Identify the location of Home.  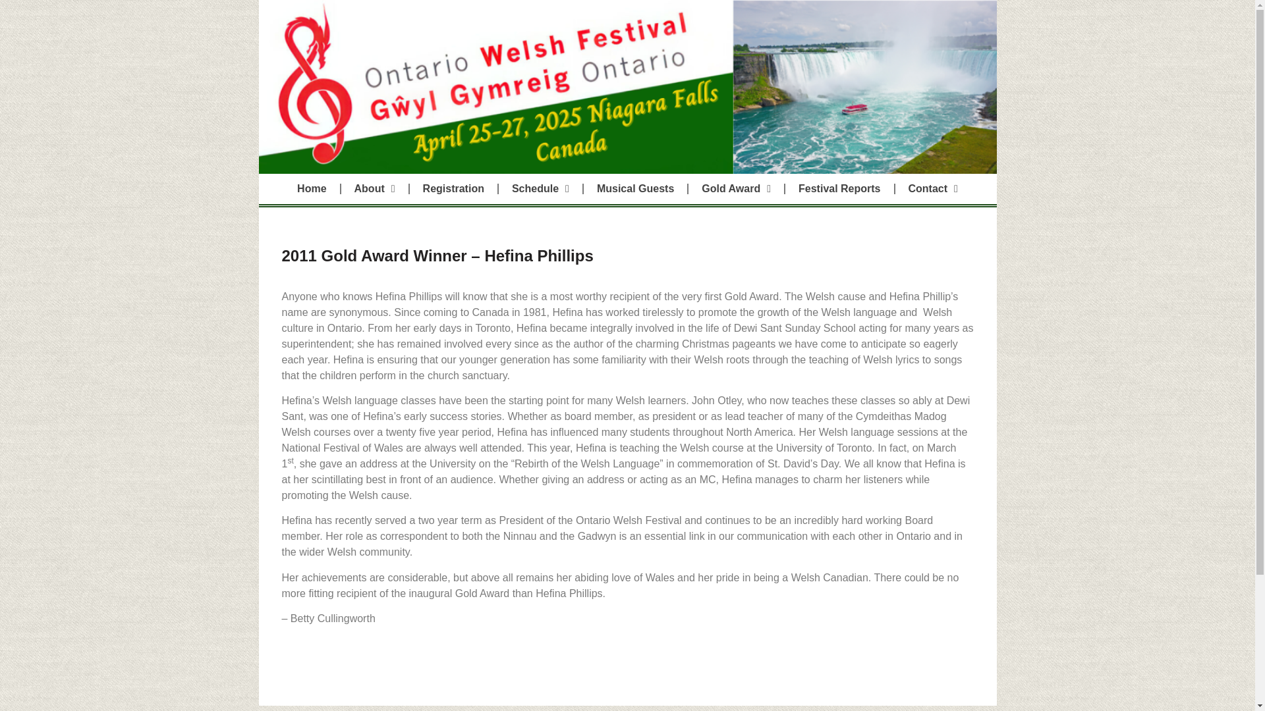
(311, 188).